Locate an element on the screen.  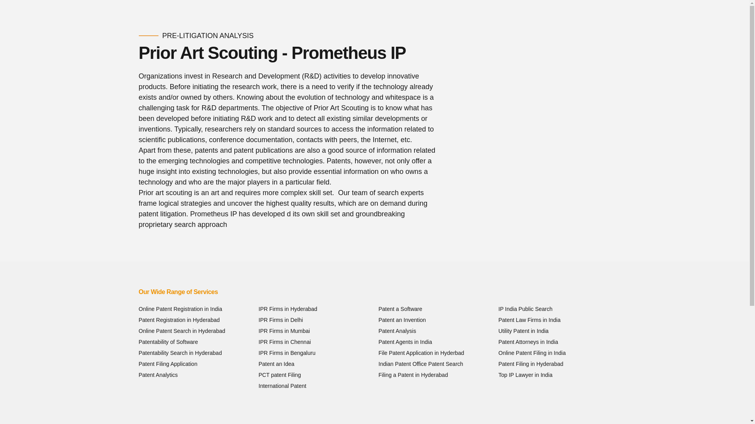
PRE-LITIGATION ANALYSIS is located at coordinates (208, 35).